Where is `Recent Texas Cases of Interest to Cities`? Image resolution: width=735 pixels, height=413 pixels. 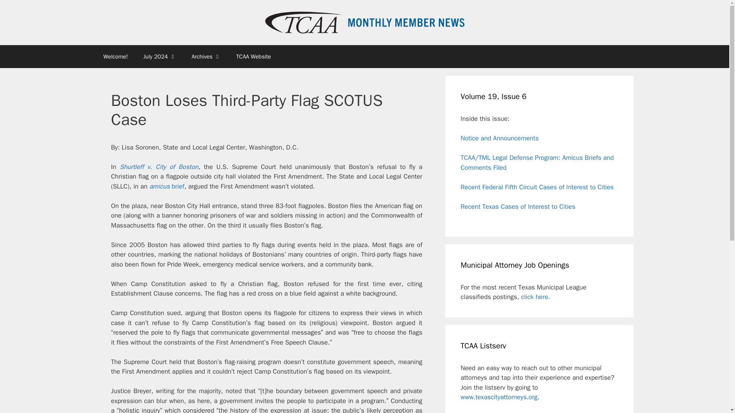
Recent Texas Cases of Interest to Cities is located at coordinates (518, 206).